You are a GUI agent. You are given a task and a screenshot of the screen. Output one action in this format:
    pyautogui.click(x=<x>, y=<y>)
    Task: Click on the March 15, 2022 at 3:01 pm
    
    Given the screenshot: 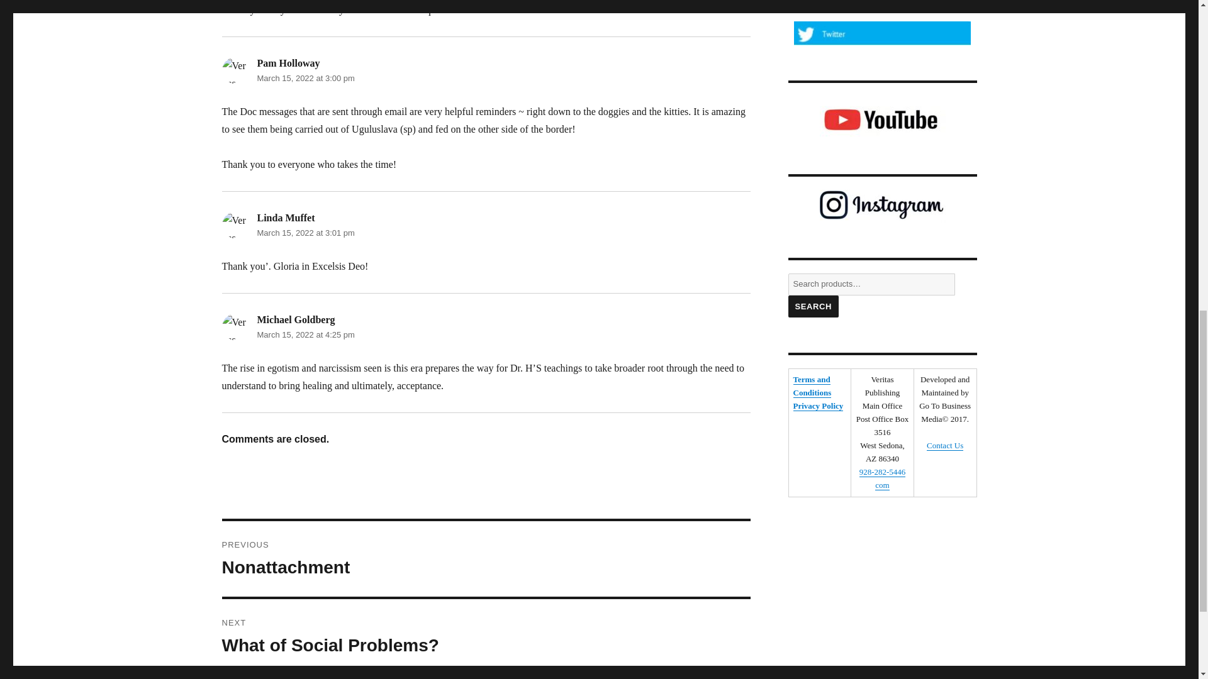 What is the action you would take?
    pyautogui.click(x=305, y=233)
    